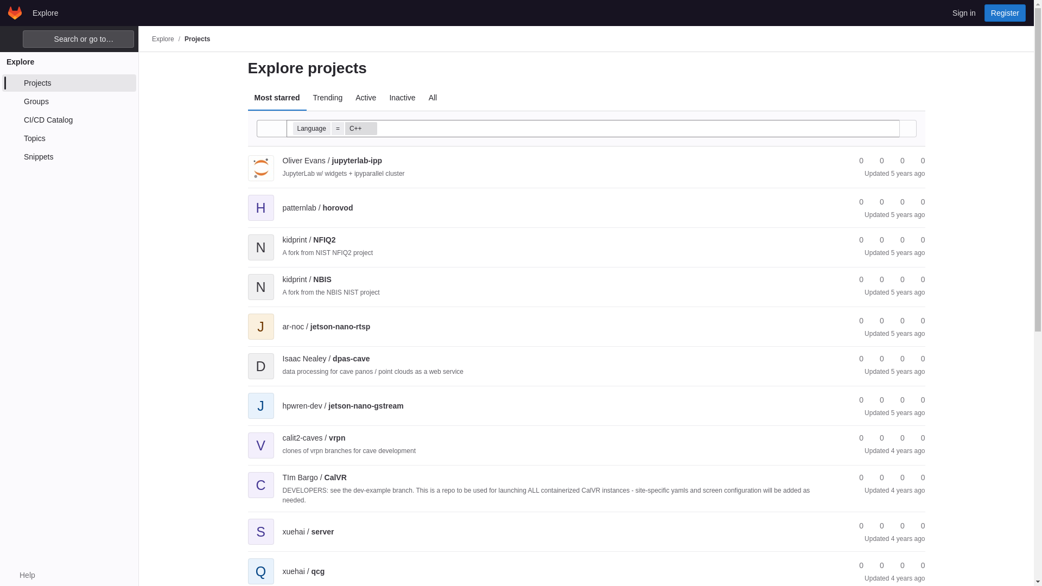  What do you see at coordinates (918, 161) in the screenshot?
I see `Issues` at bounding box center [918, 161].